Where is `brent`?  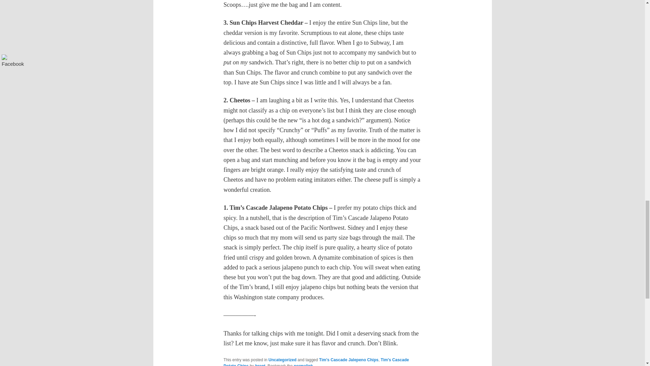
brent is located at coordinates (260, 365).